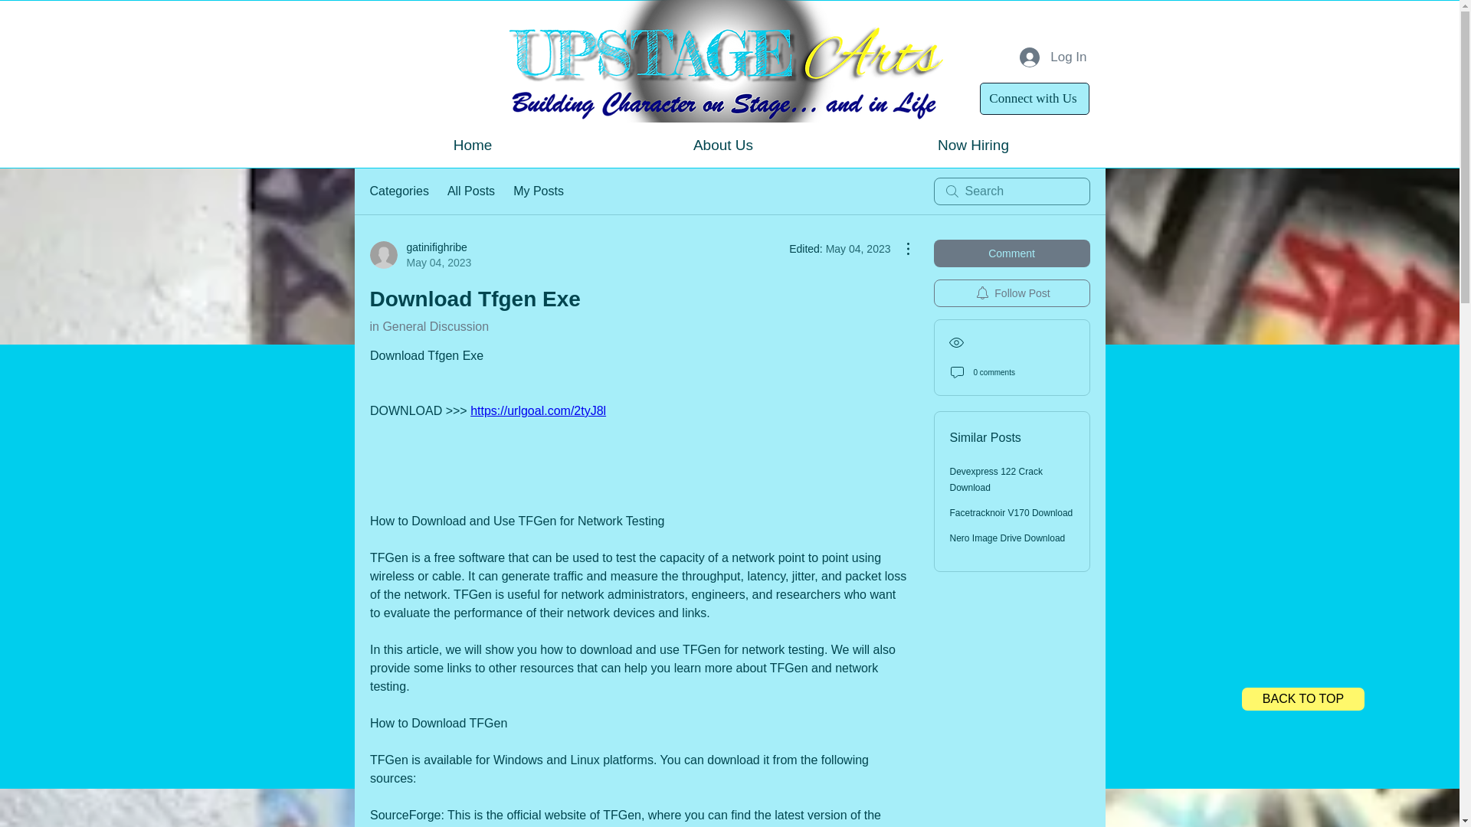 Image resolution: width=1471 pixels, height=827 pixels. What do you see at coordinates (996, 479) in the screenshot?
I see `Devexpress 122 Crack Download` at bounding box center [996, 479].